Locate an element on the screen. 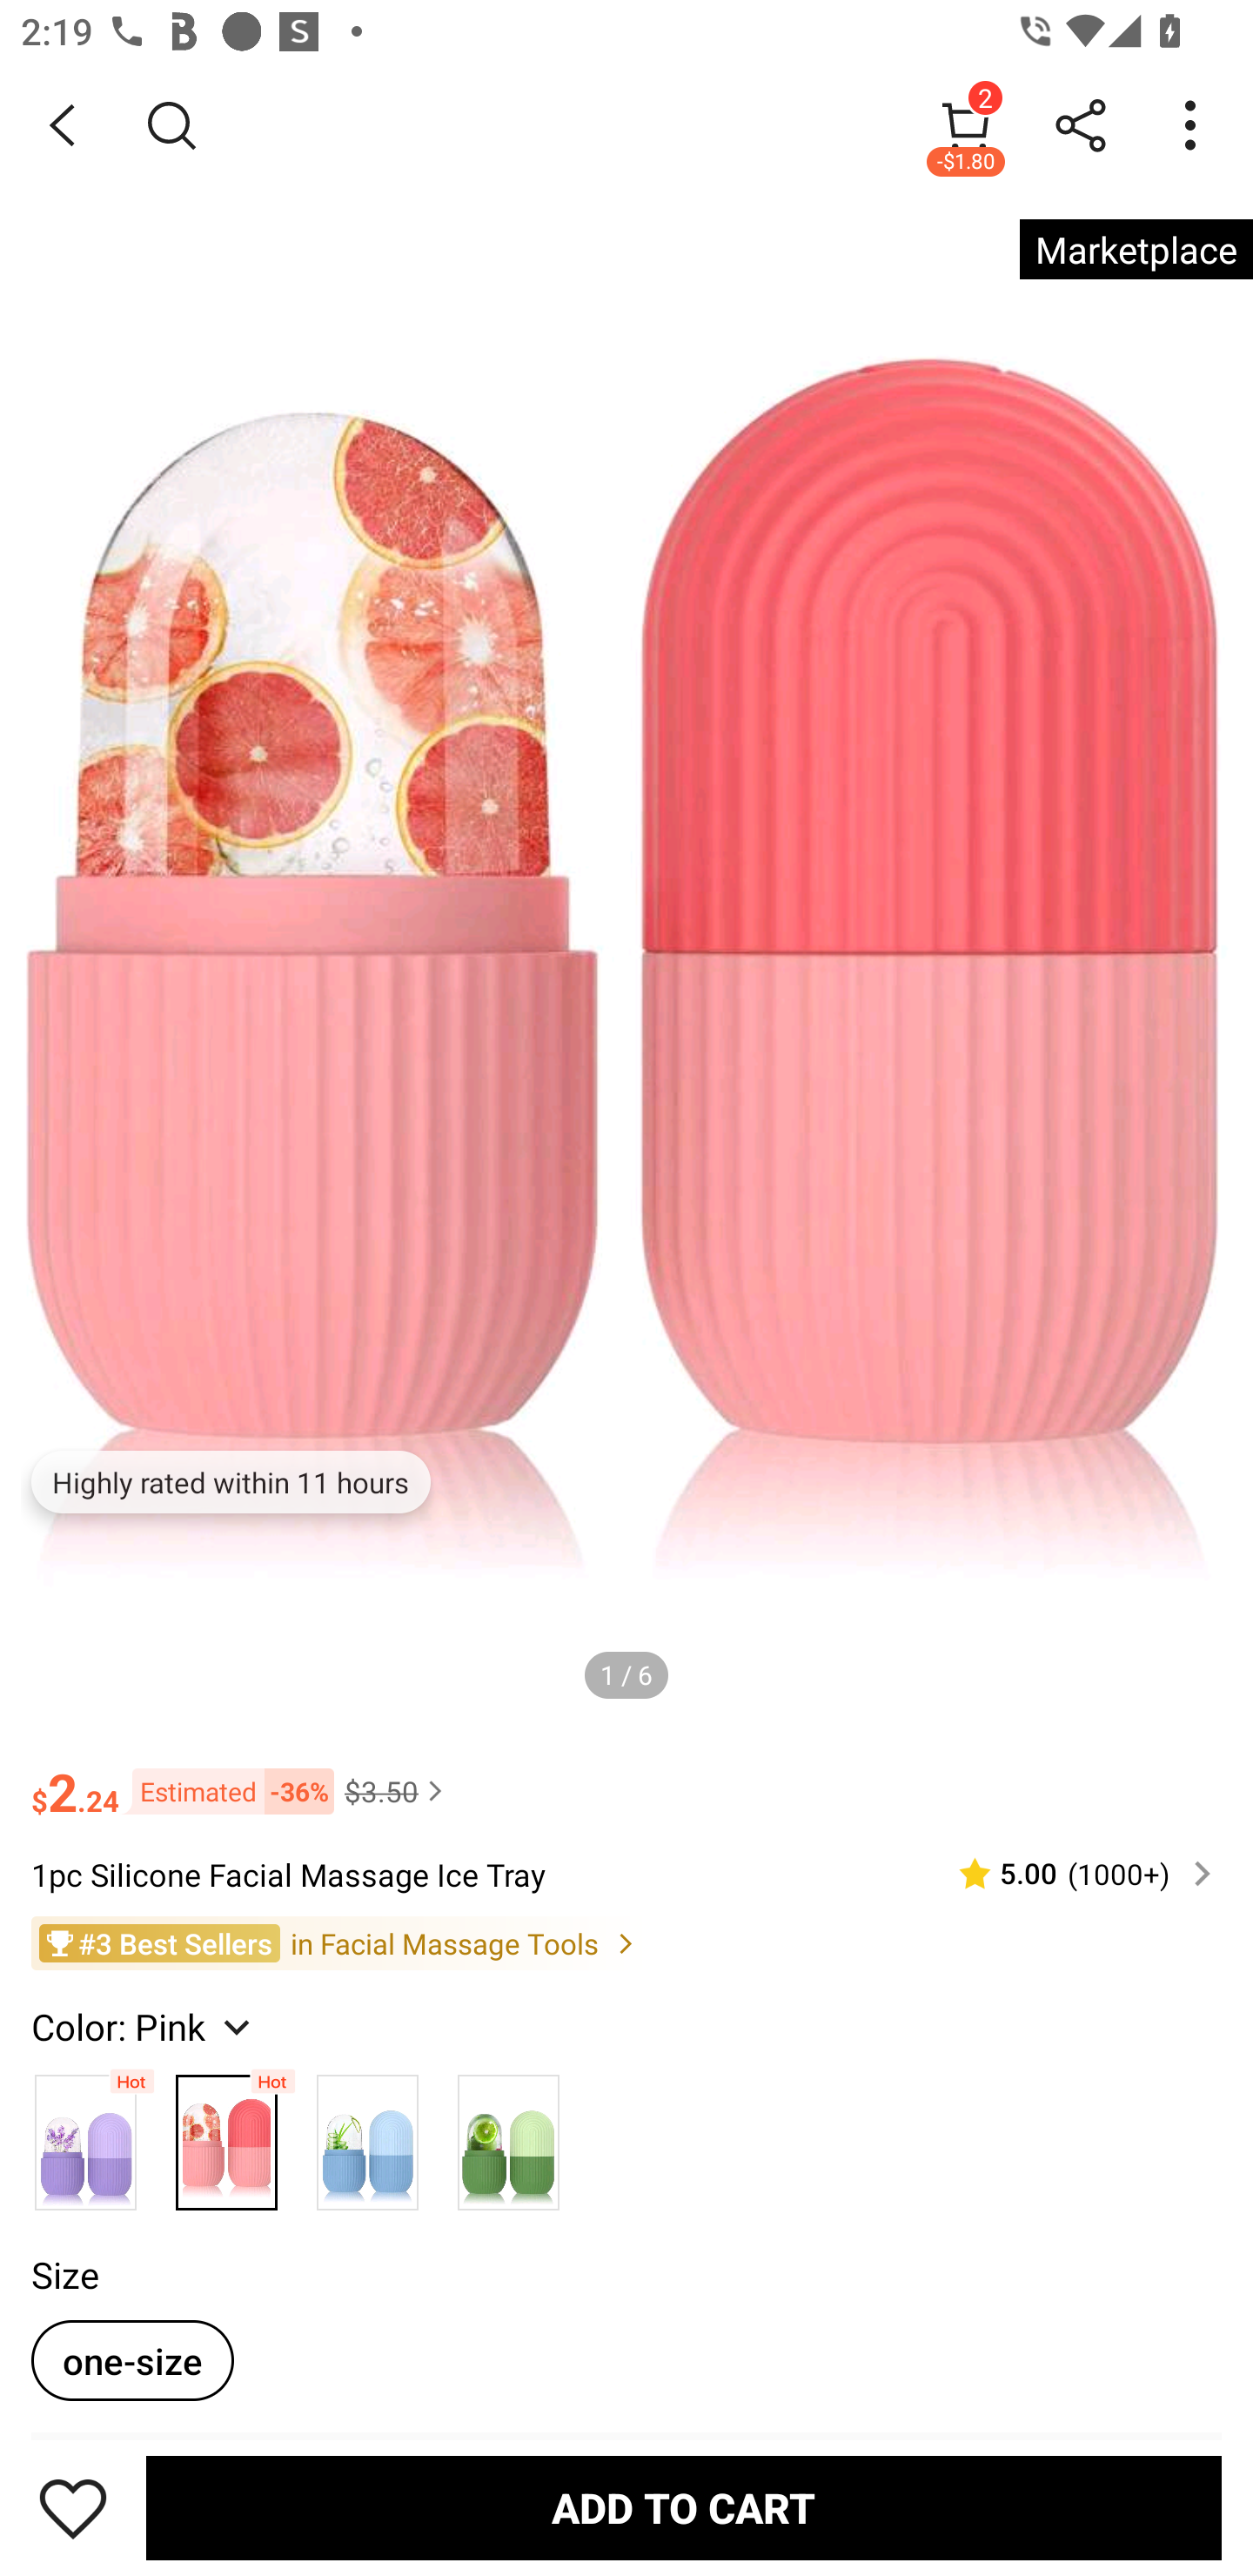 The image size is (1253, 2576). #3 Best Sellers in Facial Massage Tools is located at coordinates (626, 1943).